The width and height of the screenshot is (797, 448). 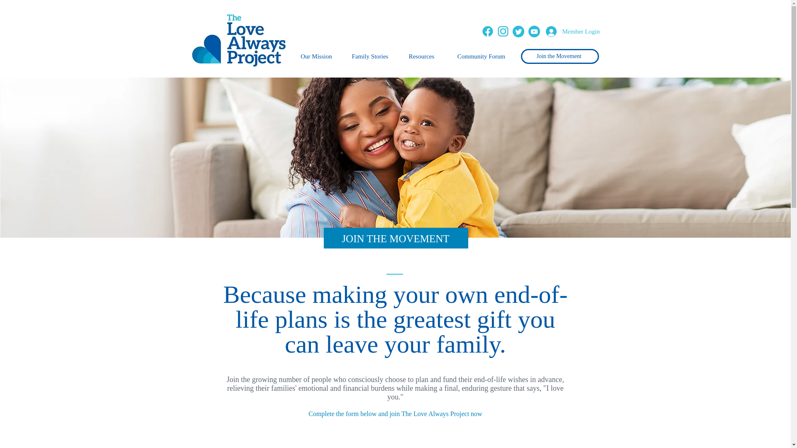 What do you see at coordinates (369, 56) in the screenshot?
I see `Family Stories` at bounding box center [369, 56].